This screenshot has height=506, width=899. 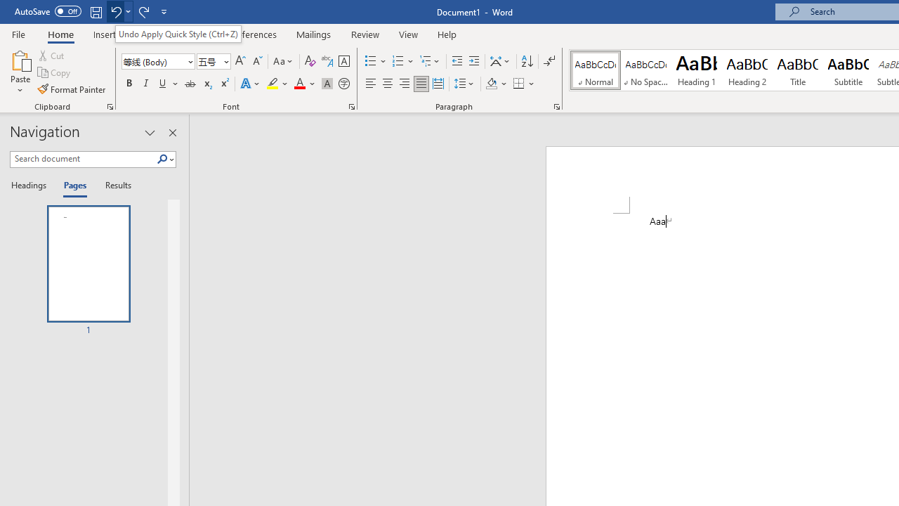 What do you see at coordinates (351, 107) in the screenshot?
I see `Font...` at bounding box center [351, 107].